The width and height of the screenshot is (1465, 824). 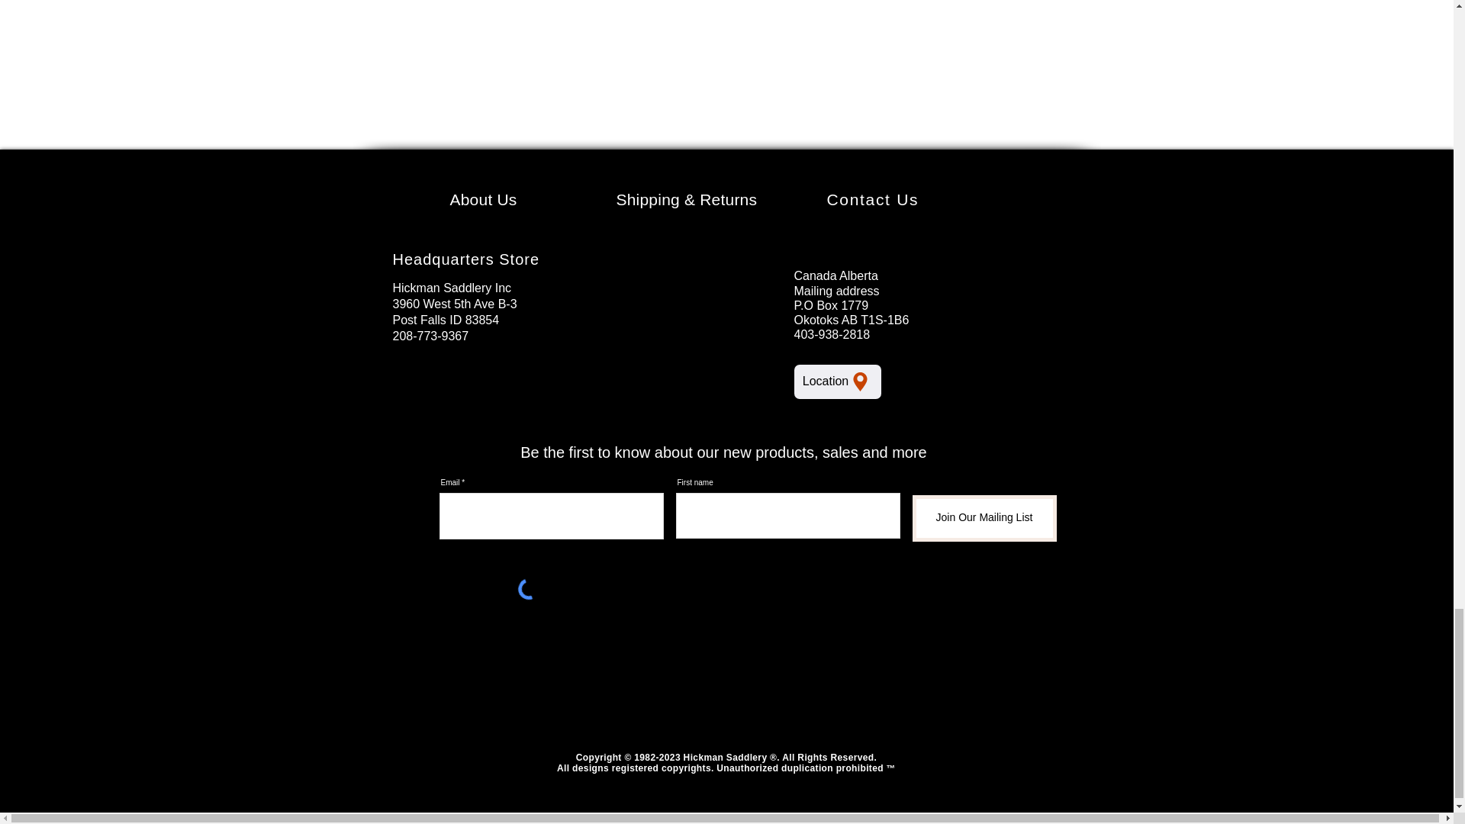 I want to click on Location, so click(x=836, y=381).